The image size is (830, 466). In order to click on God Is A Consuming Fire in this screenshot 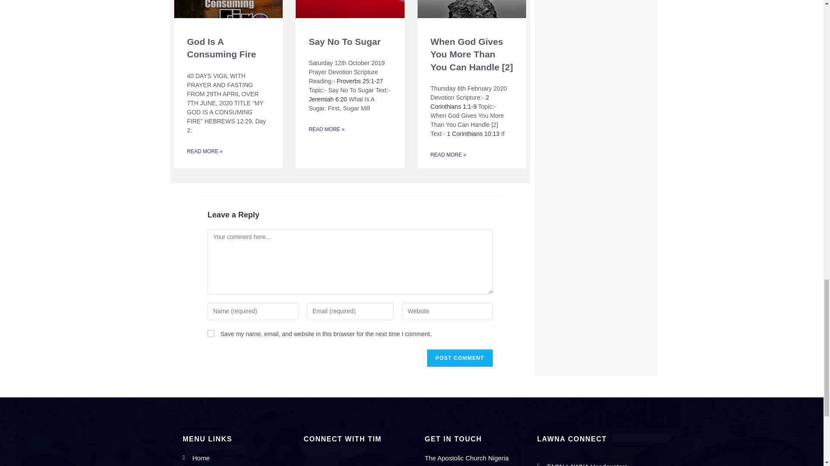, I will do `click(221, 48)`.